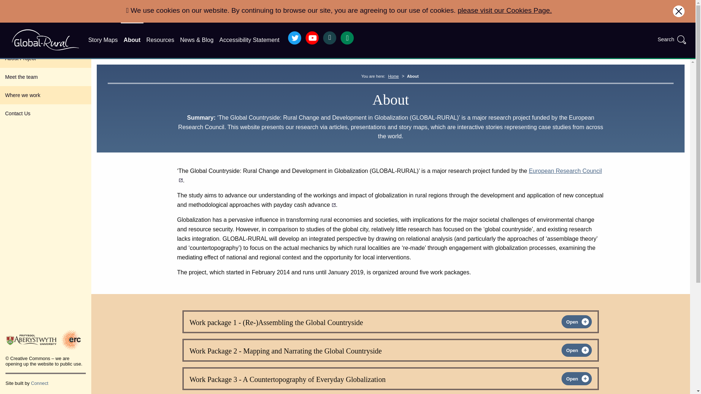  I want to click on Email, so click(330, 38).